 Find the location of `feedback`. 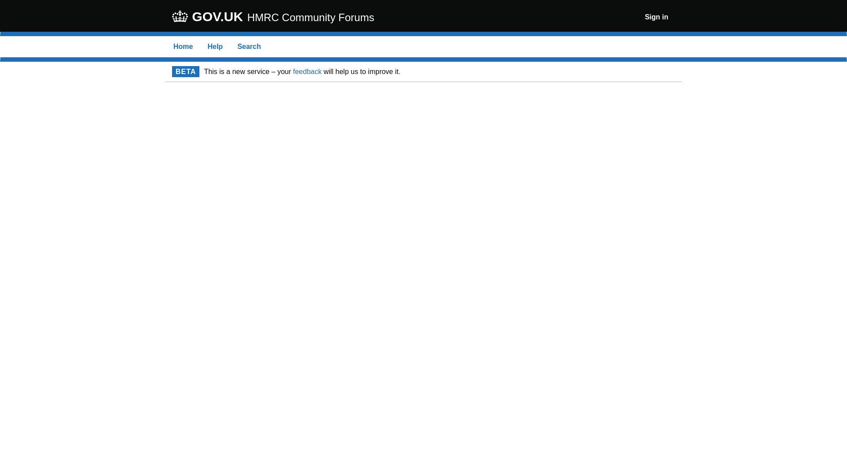

feedback is located at coordinates (307, 71).